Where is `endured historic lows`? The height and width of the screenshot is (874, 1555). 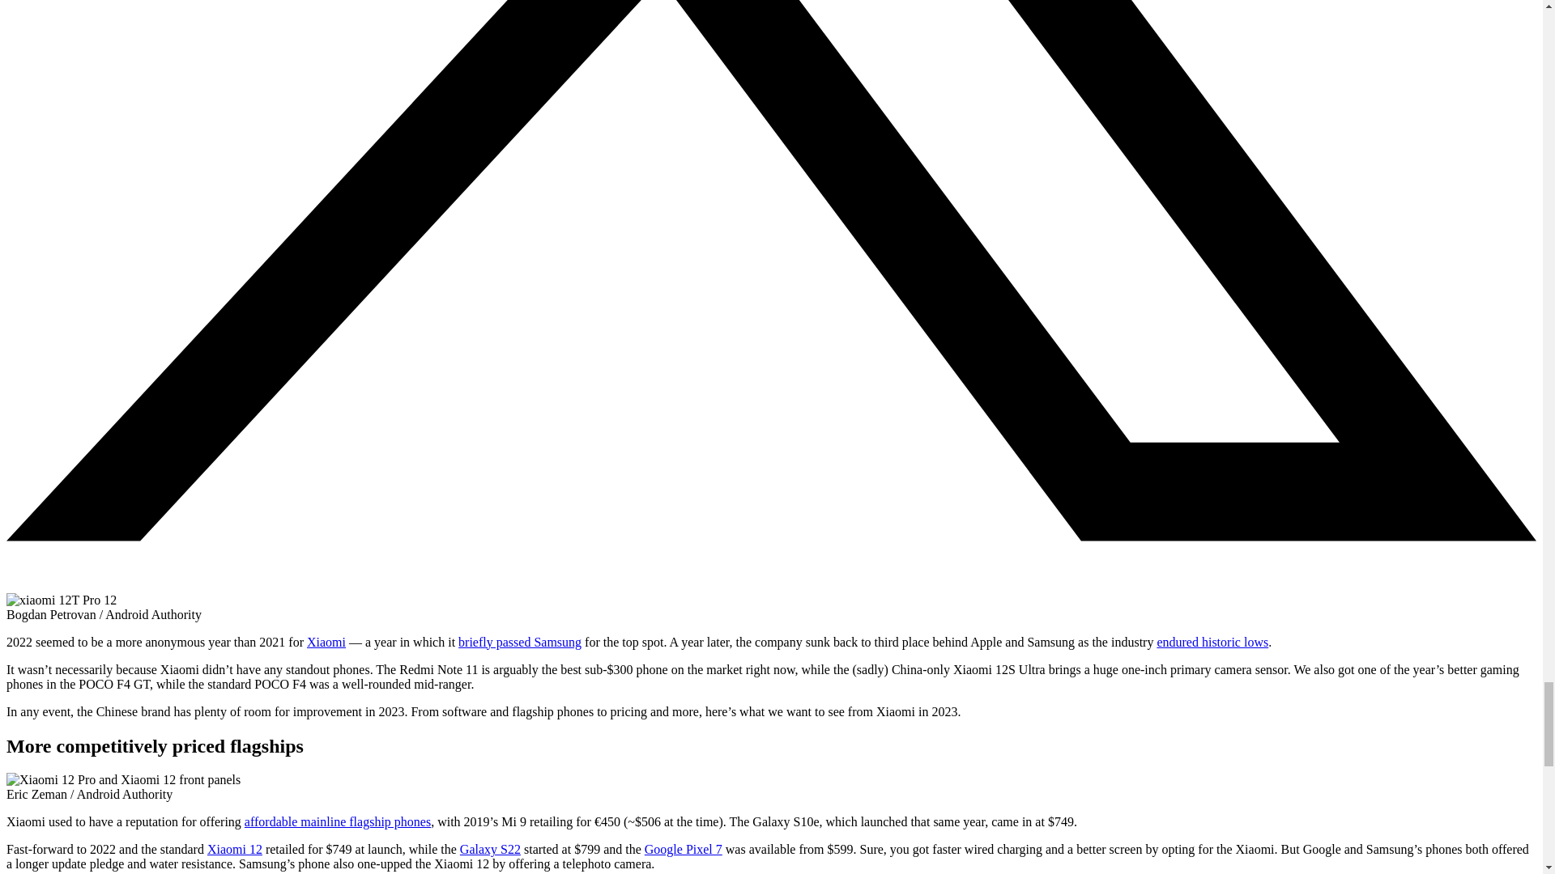 endured historic lows is located at coordinates (1212, 643).